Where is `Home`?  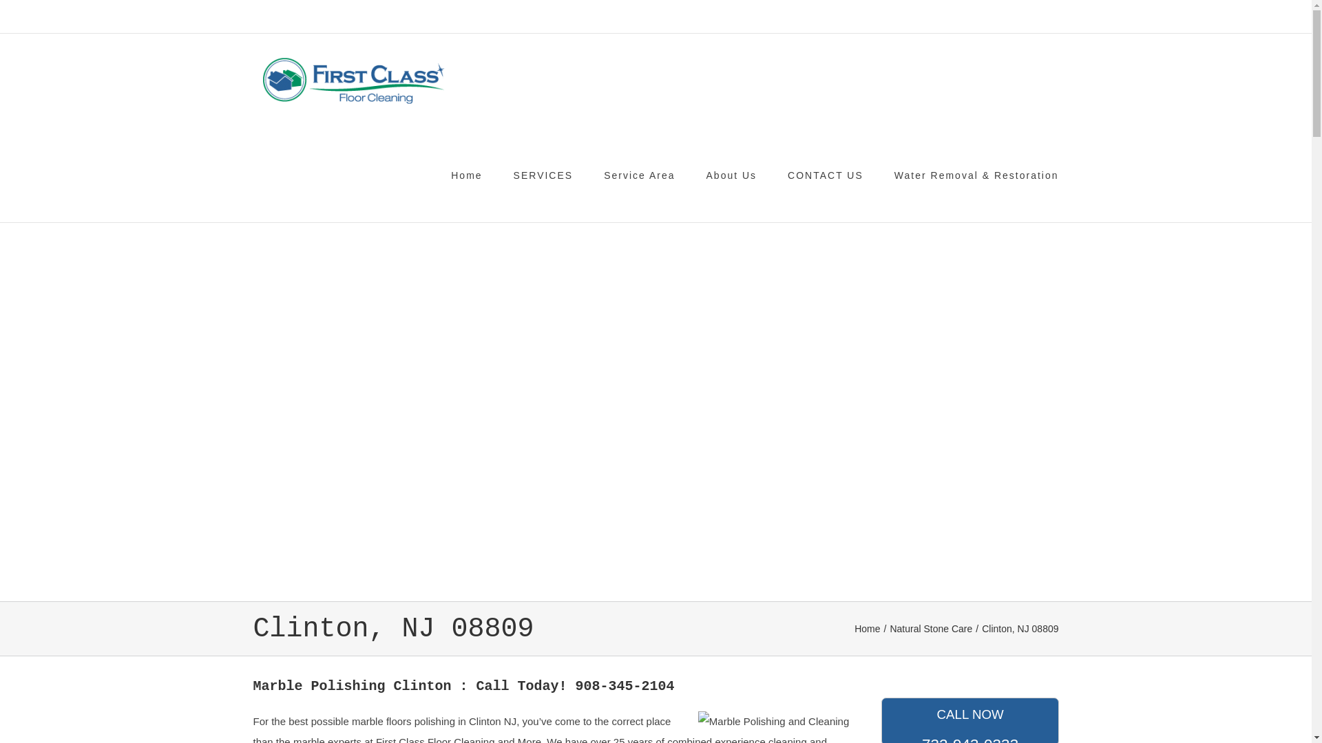 Home is located at coordinates (867, 629).